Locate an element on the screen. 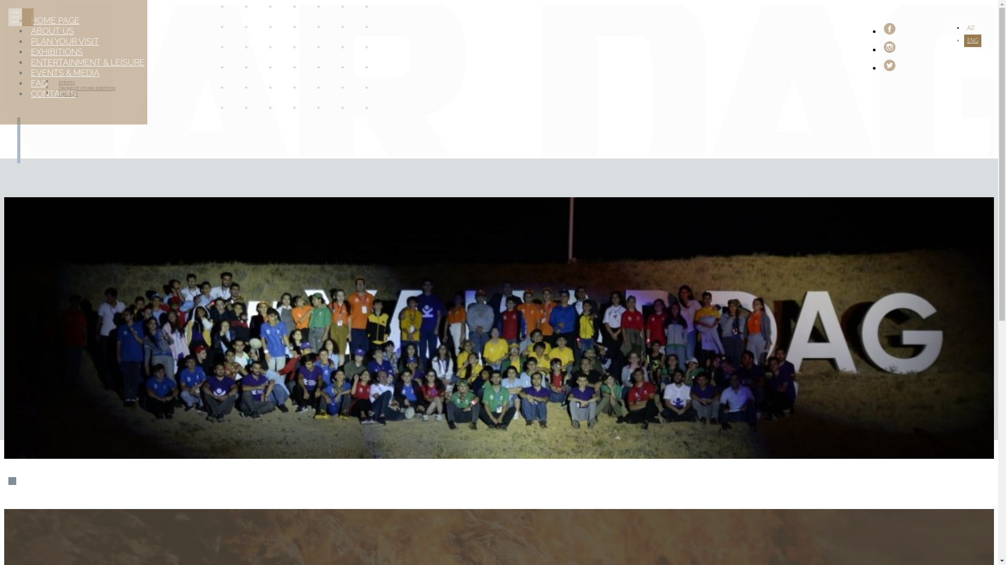 The height and width of the screenshot is (565, 1006). EVENTS & MEDIA is located at coordinates (65, 73).